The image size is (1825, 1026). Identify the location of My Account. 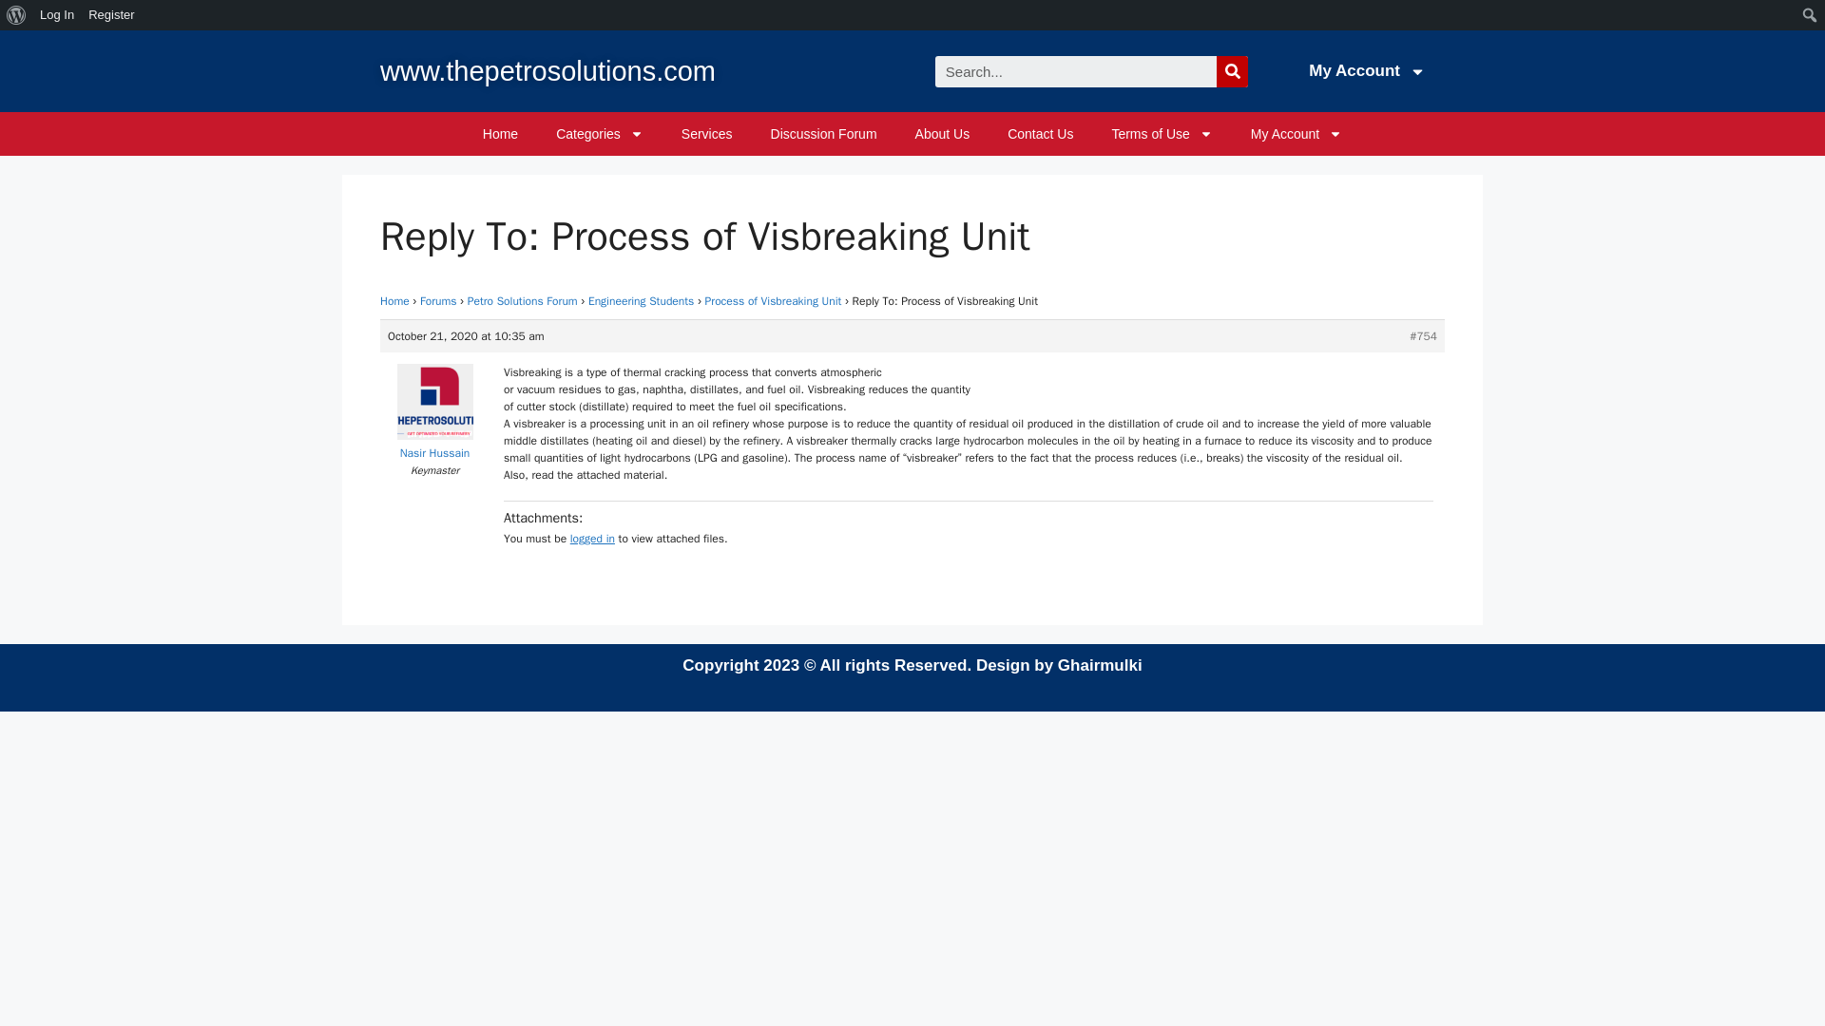
(1297, 133).